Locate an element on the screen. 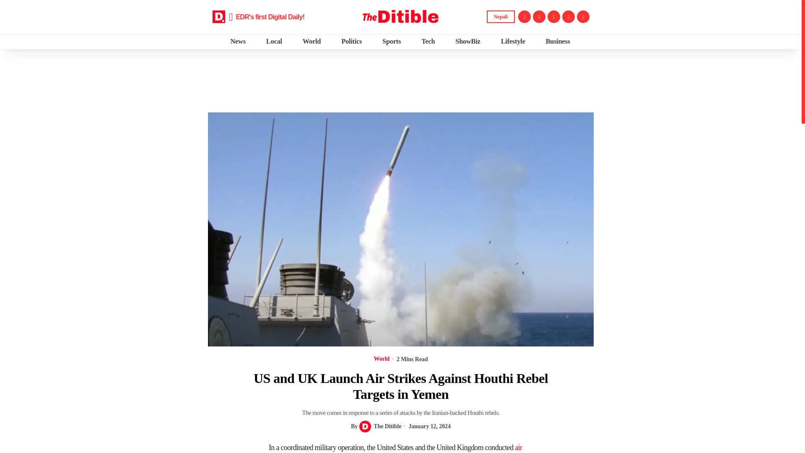 This screenshot has width=805, height=453. Tech is located at coordinates (428, 41).